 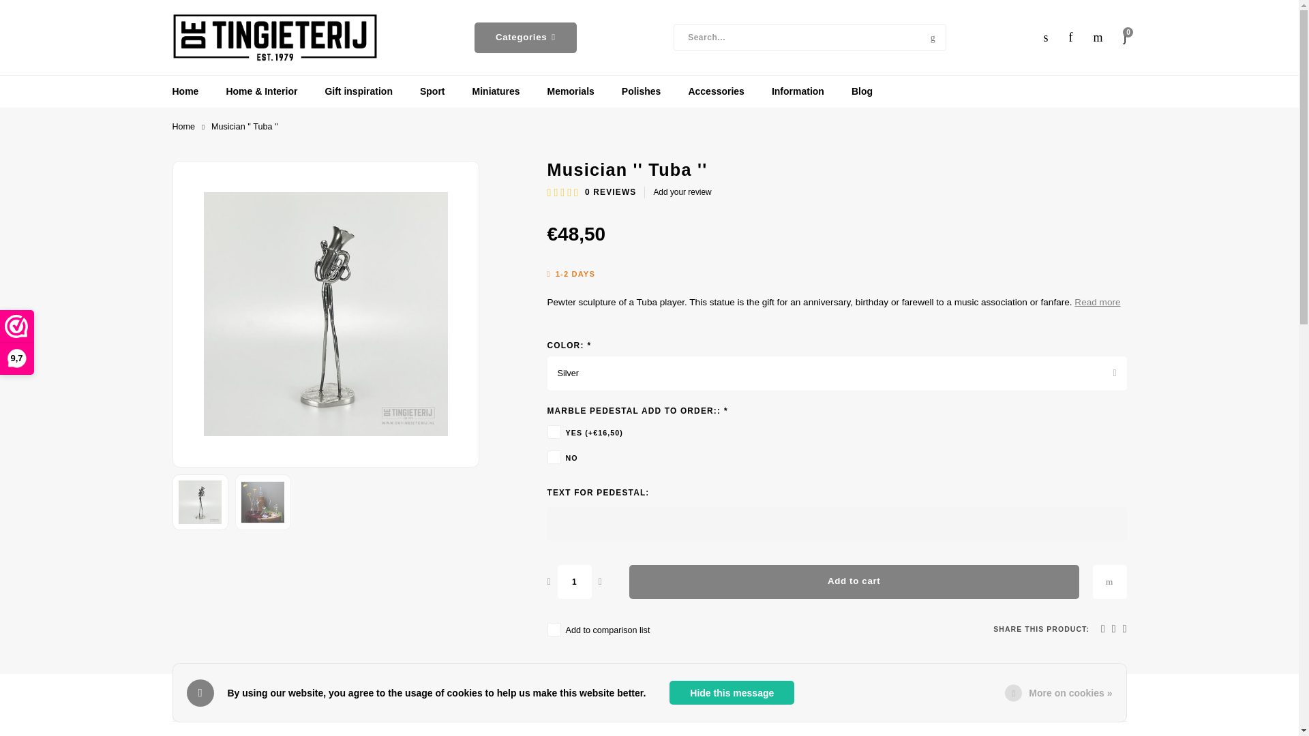 What do you see at coordinates (574, 582) in the screenshot?
I see `1` at bounding box center [574, 582].